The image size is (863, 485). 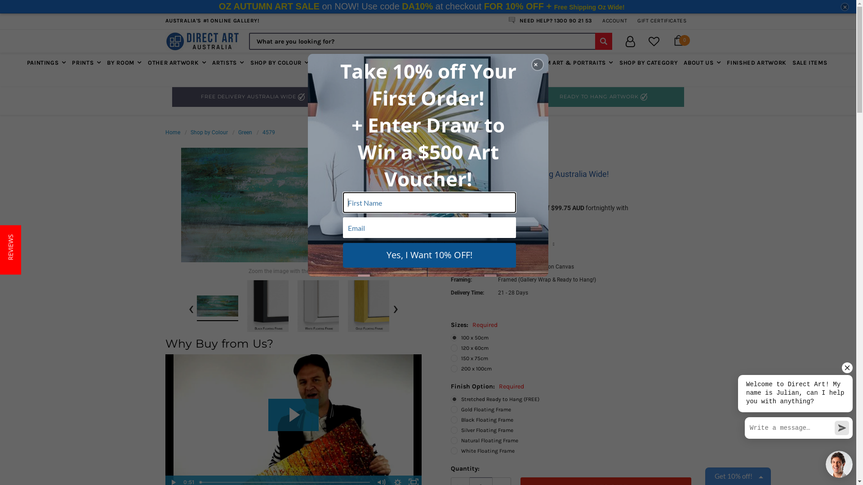 I want to click on Yes, I Want 10% OFF!, so click(x=429, y=255).